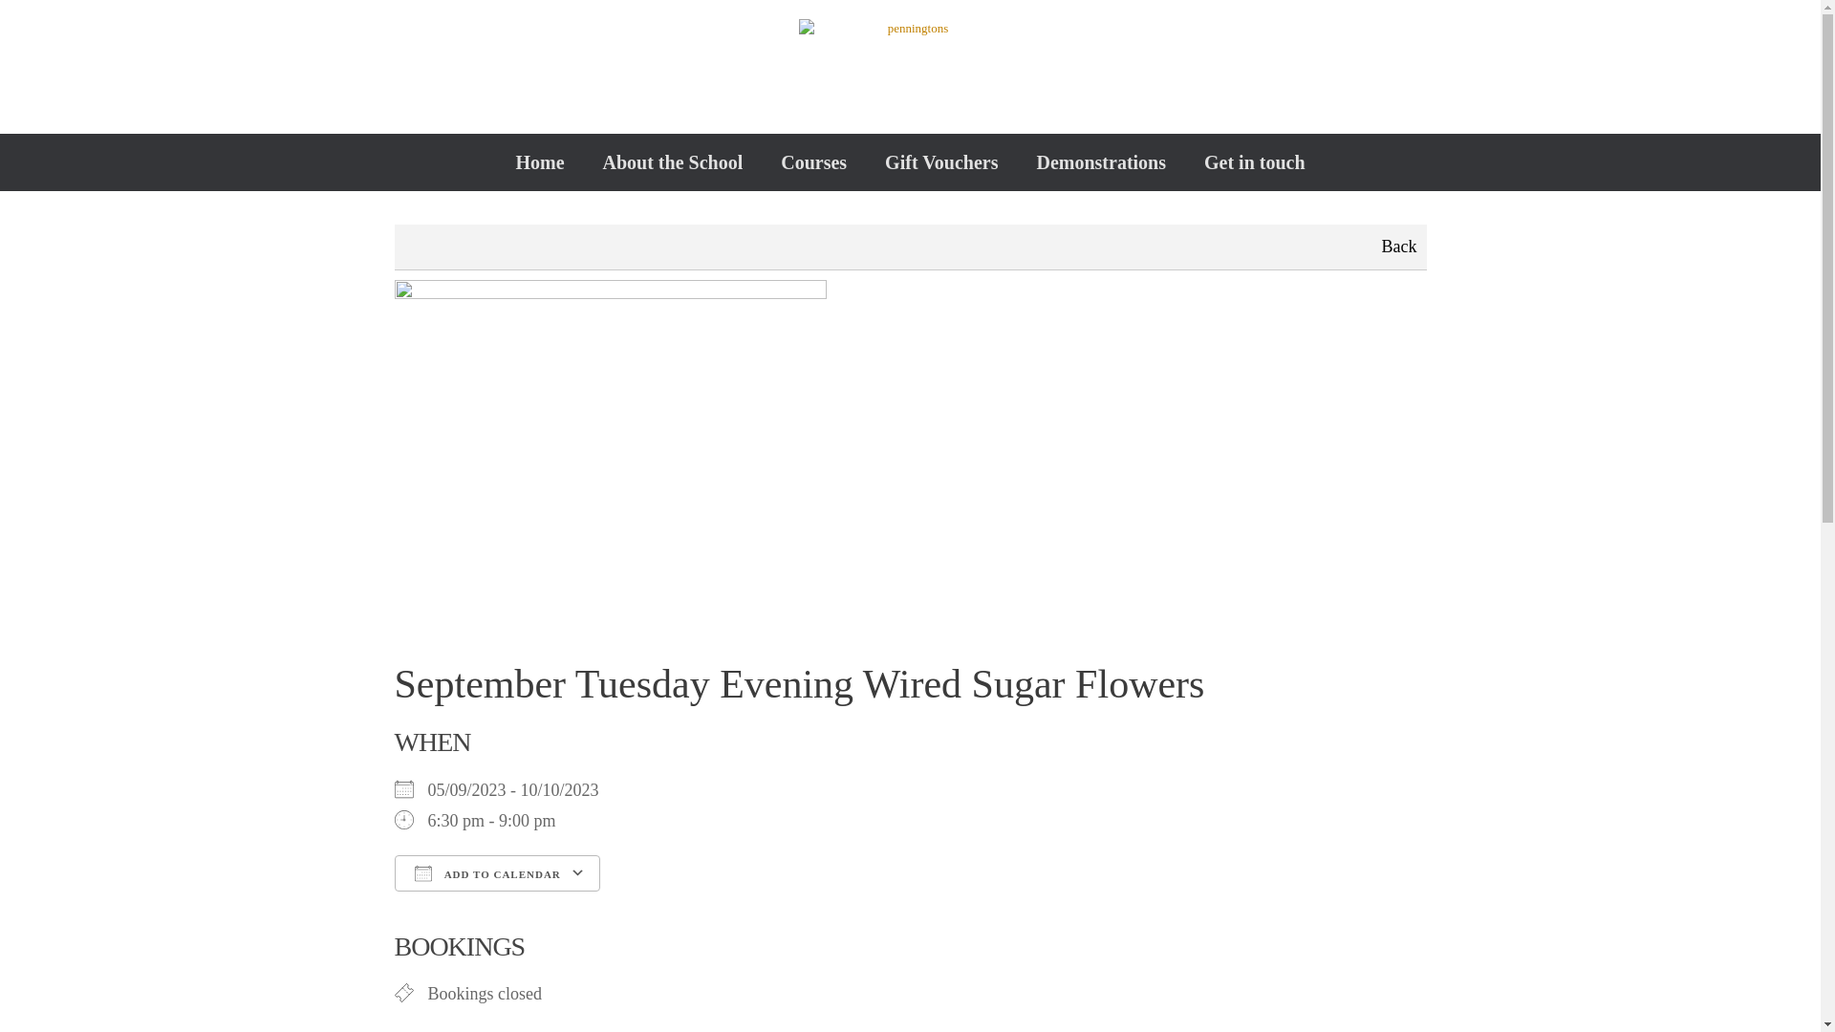 The width and height of the screenshot is (1835, 1032). Describe the element at coordinates (1255, 162) in the screenshot. I see `Get in touch` at that location.